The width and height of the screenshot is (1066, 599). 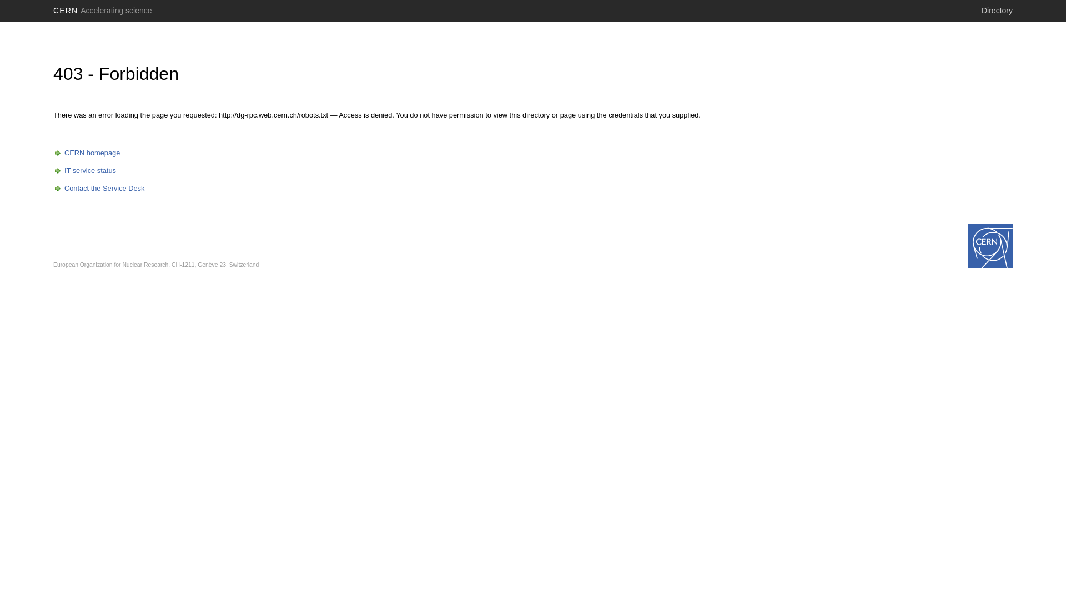 What do you see at coordinates (87, 153) in the screenshot?
I see `CERN homepage` at bounding box center [87, 153].